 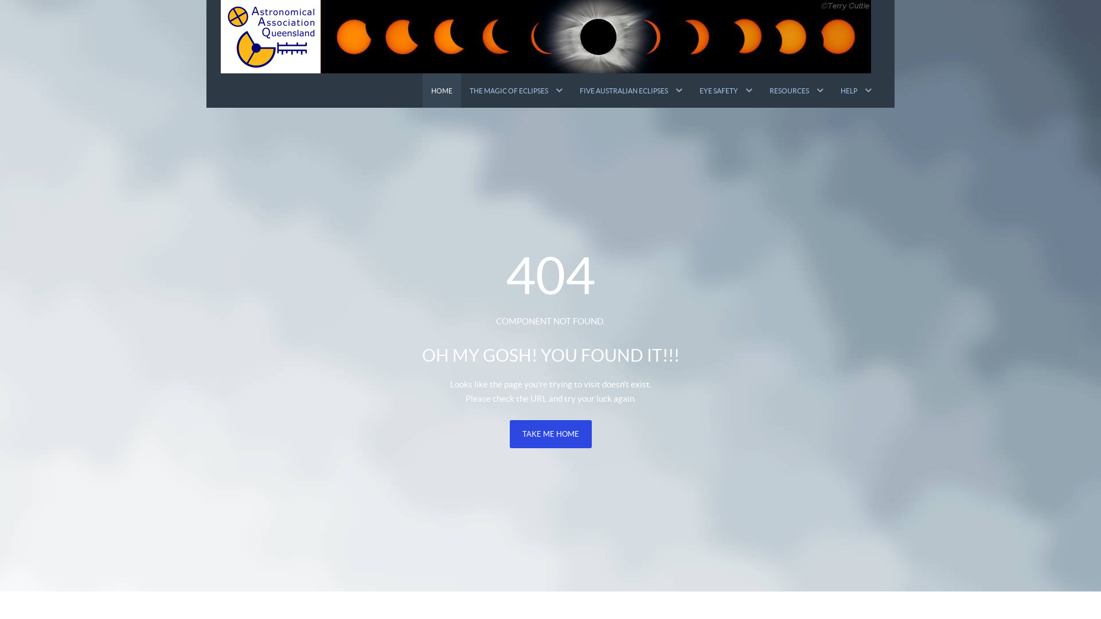 What do you see at coordinates (726, 91) in the screenshot?
I see `EYE SAFETY` at bounding box center [726, 91].